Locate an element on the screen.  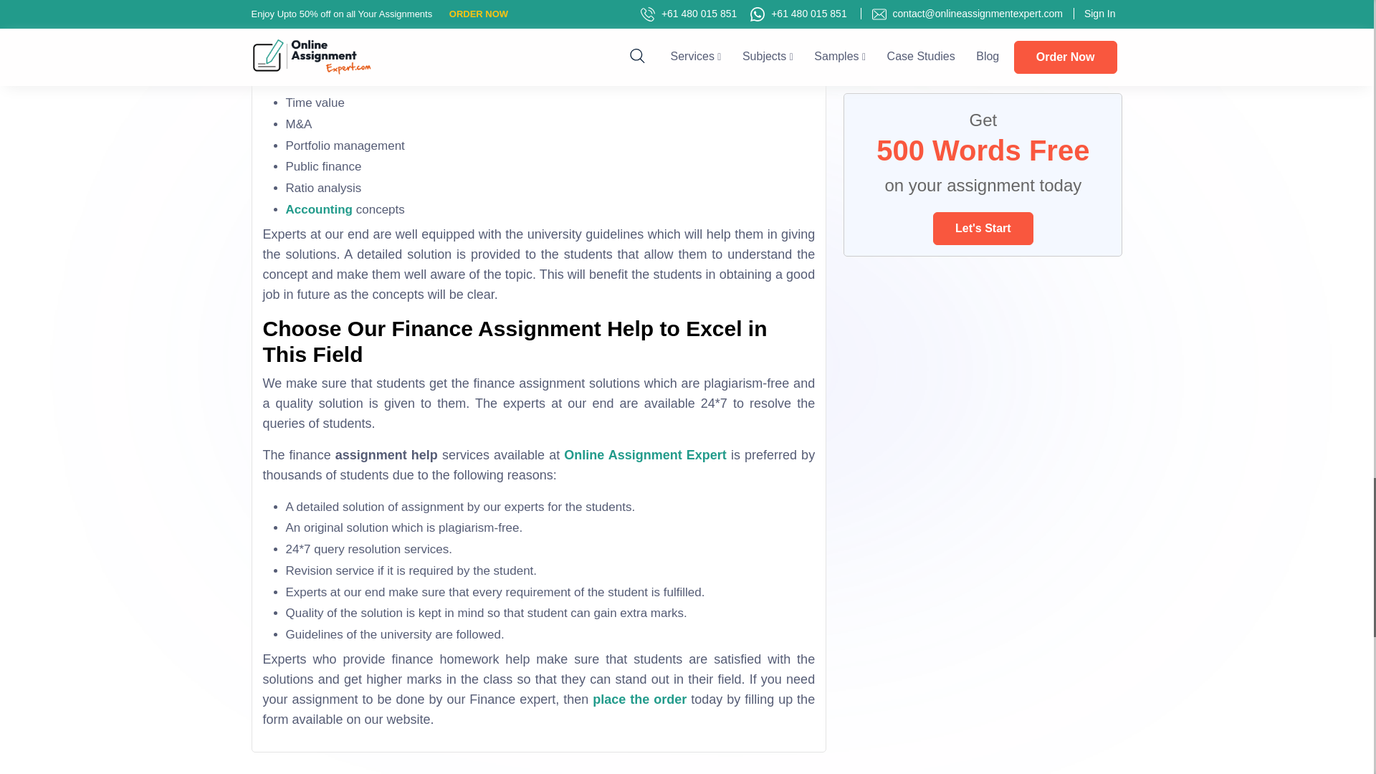
Accounting Homework Helper in Canada is located at coordinates (318, 209).